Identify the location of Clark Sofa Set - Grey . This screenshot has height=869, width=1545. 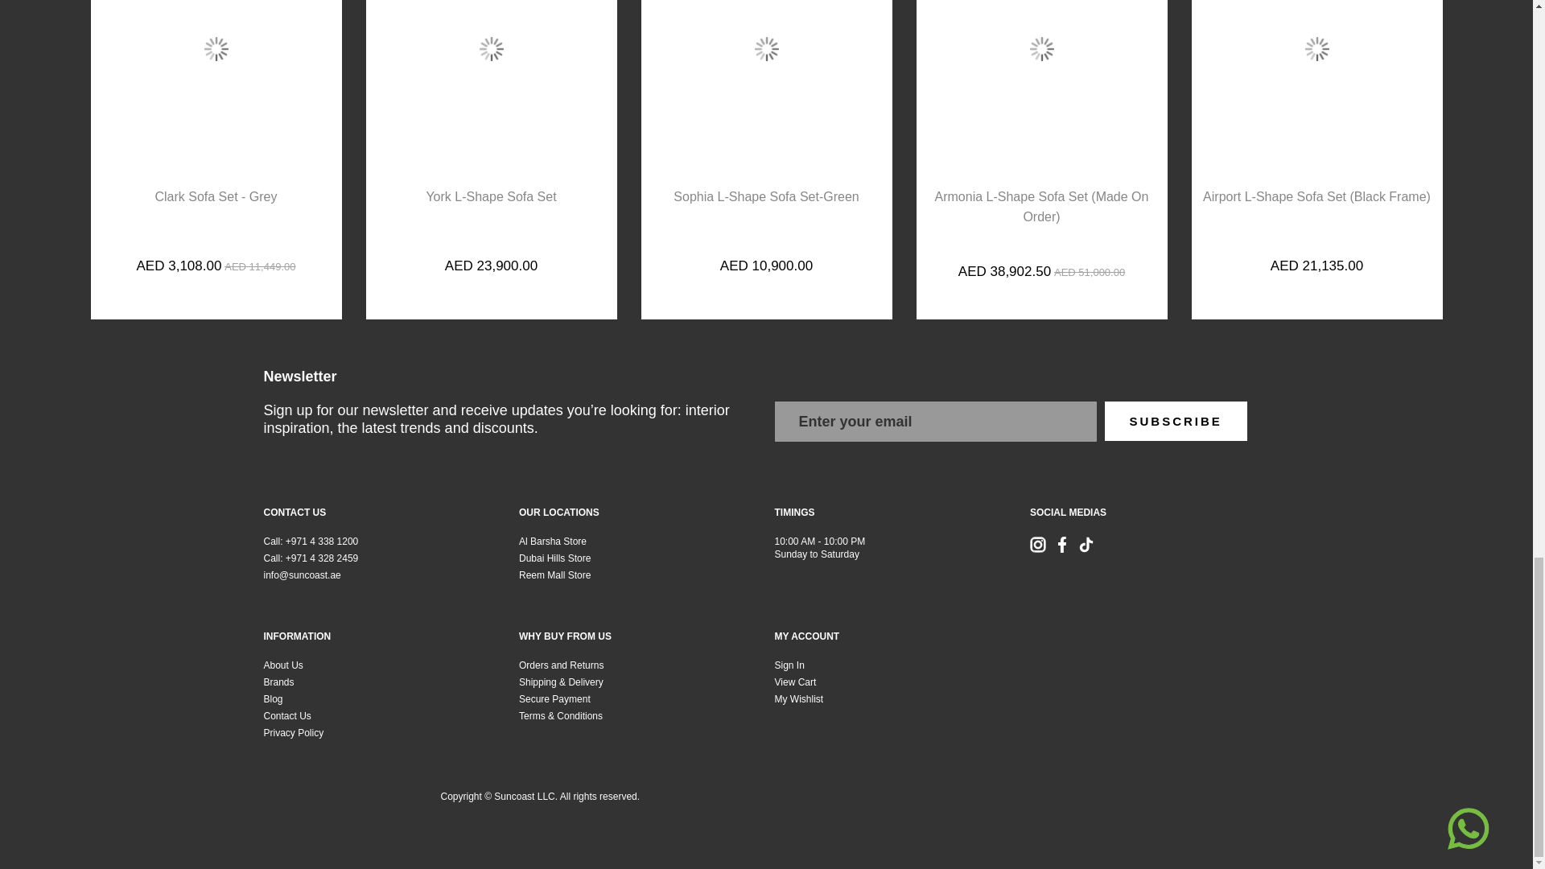
(216, 201).